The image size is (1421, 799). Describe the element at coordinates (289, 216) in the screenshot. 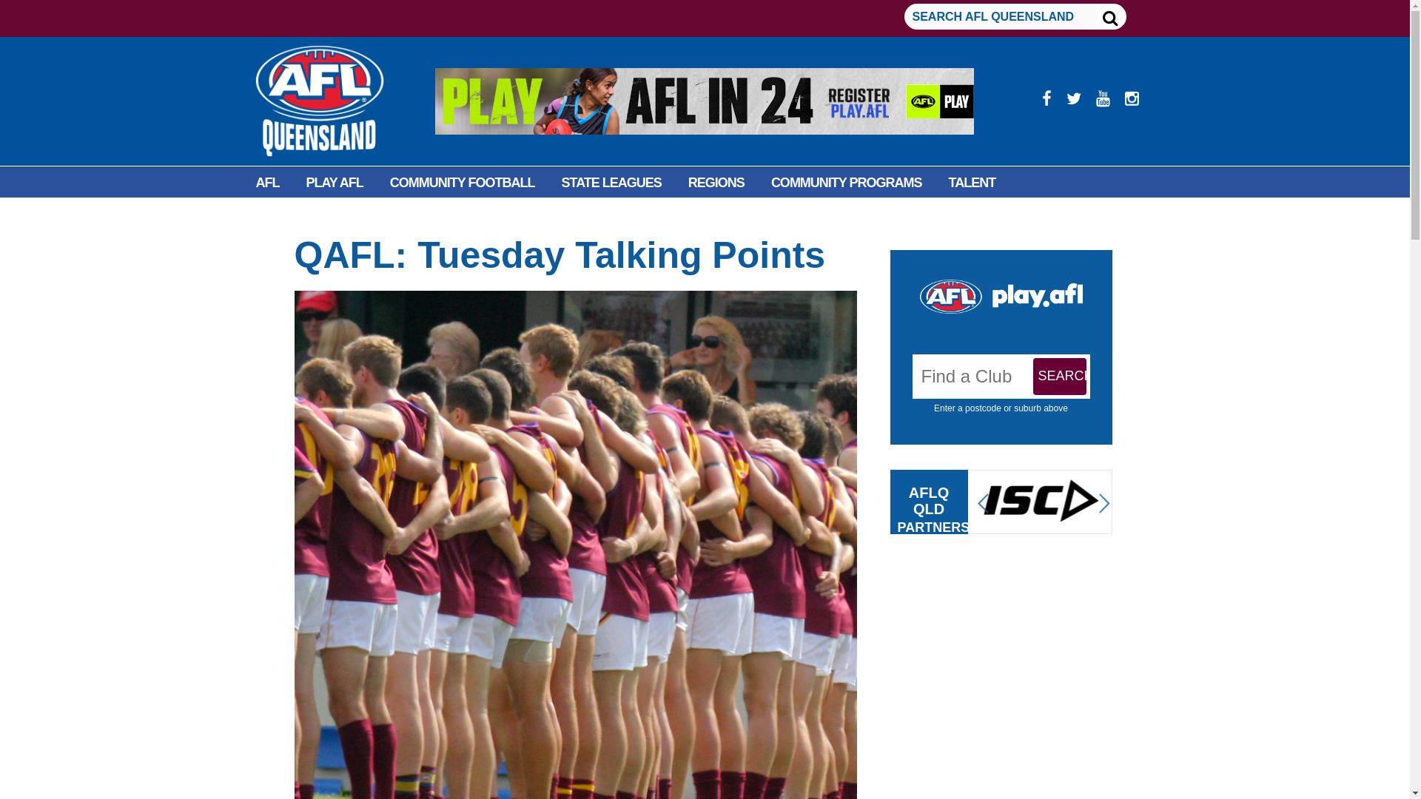

I see `FACILITIES` at that location.